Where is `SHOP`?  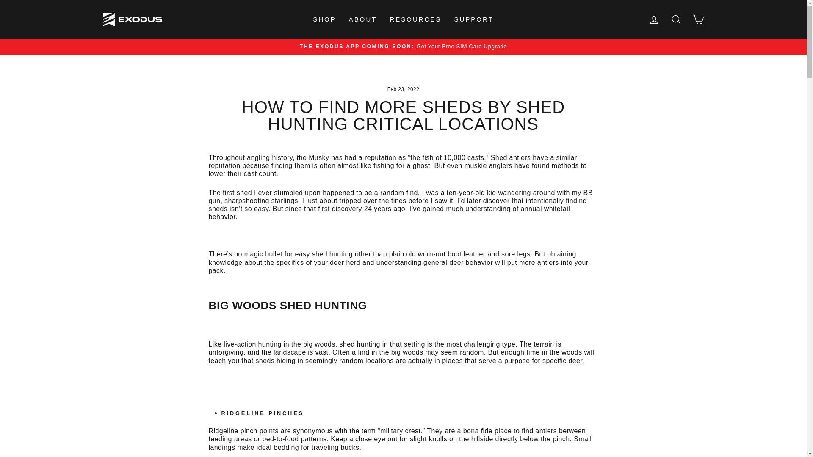 SHOP is located at coordinates (324, 19).